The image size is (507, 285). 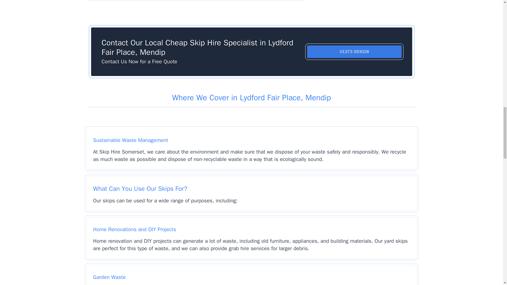 I want to click on 01373 593028, so click(x=354, y=52).